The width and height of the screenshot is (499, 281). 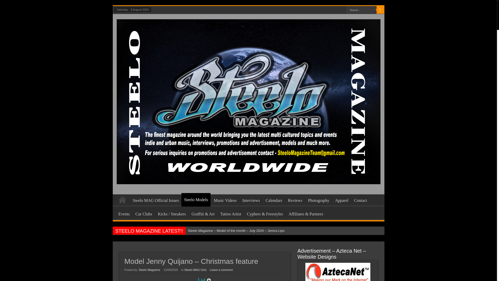 I want to click on Steelo Models, so click(x=196, y=200).